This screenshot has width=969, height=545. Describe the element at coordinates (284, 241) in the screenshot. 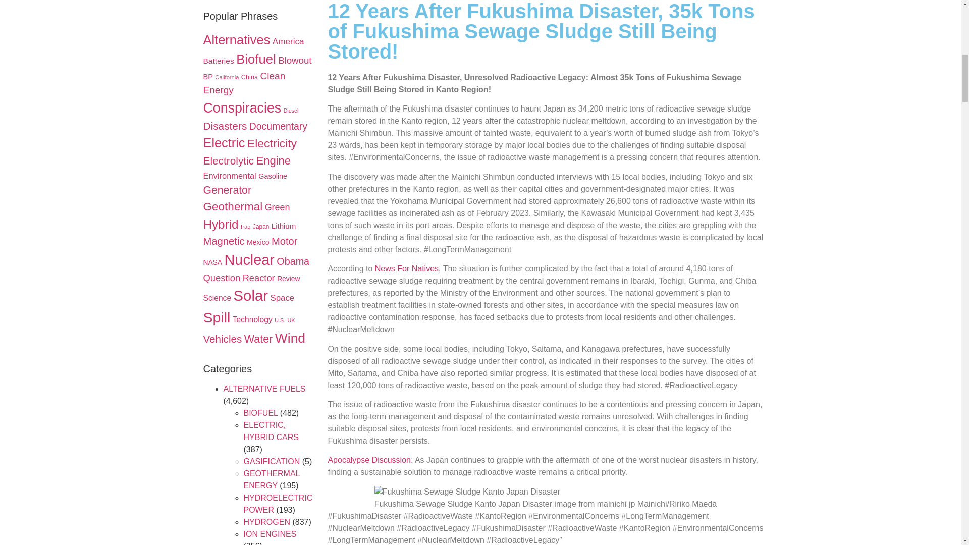

I see `Motor` at that location.